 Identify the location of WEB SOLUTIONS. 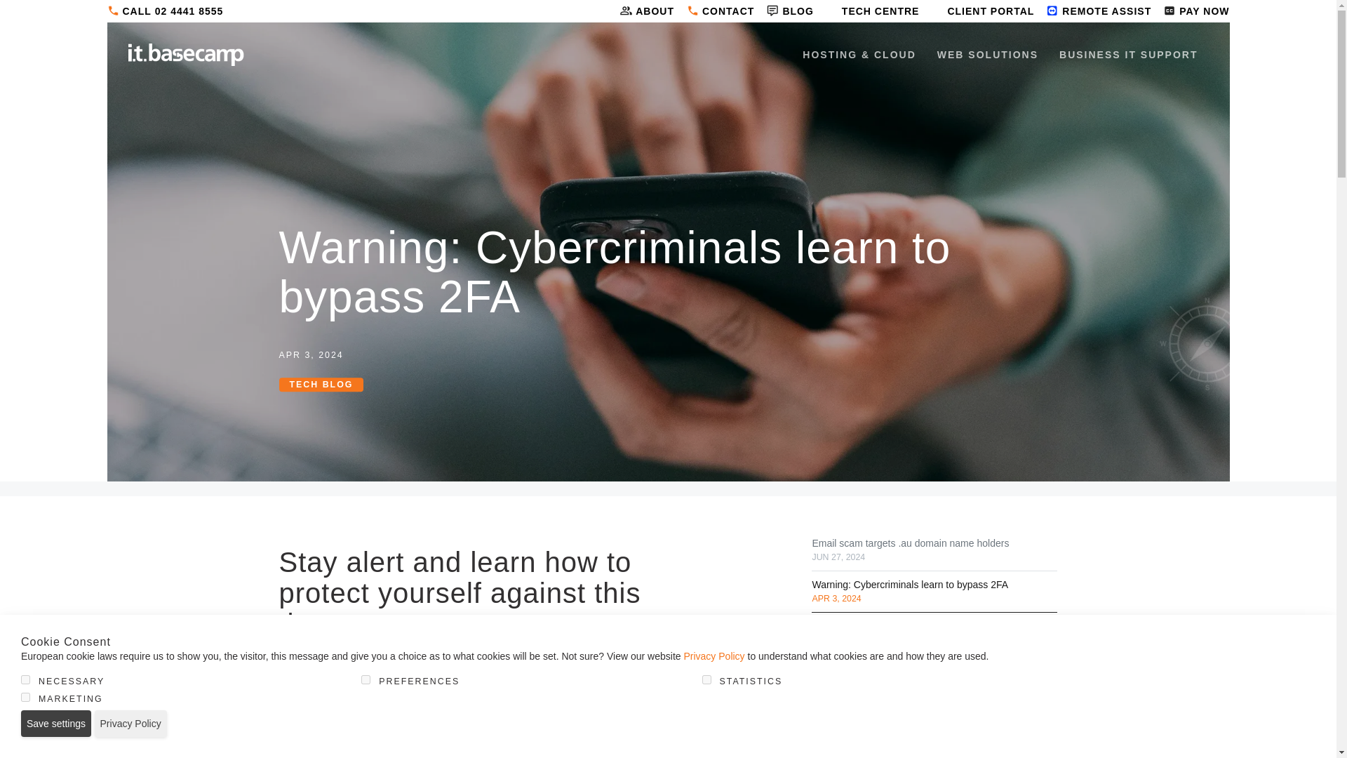
(988, 55).